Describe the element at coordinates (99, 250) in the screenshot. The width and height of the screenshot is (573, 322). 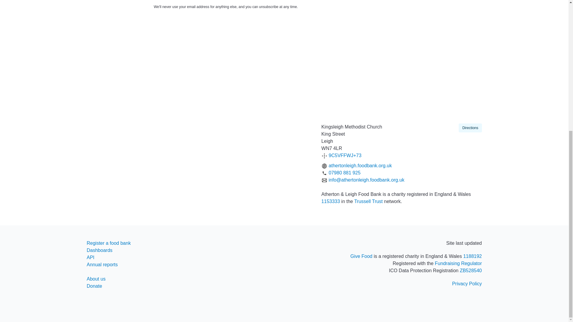
I see `Dashboards` at that location.